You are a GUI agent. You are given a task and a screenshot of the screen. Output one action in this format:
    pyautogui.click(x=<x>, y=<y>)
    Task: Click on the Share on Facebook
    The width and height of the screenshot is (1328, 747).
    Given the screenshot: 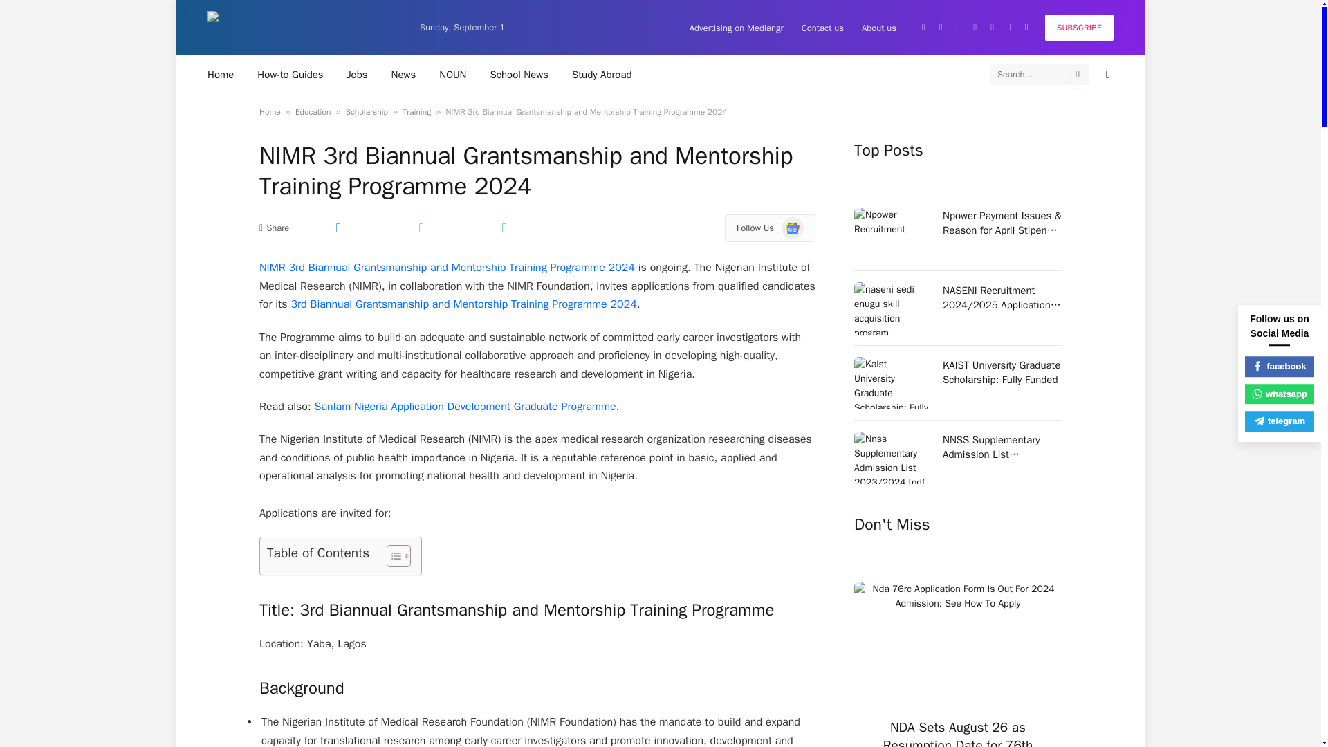 What is the action you would take?
    pyautogui.click(x=338, y=227)
    